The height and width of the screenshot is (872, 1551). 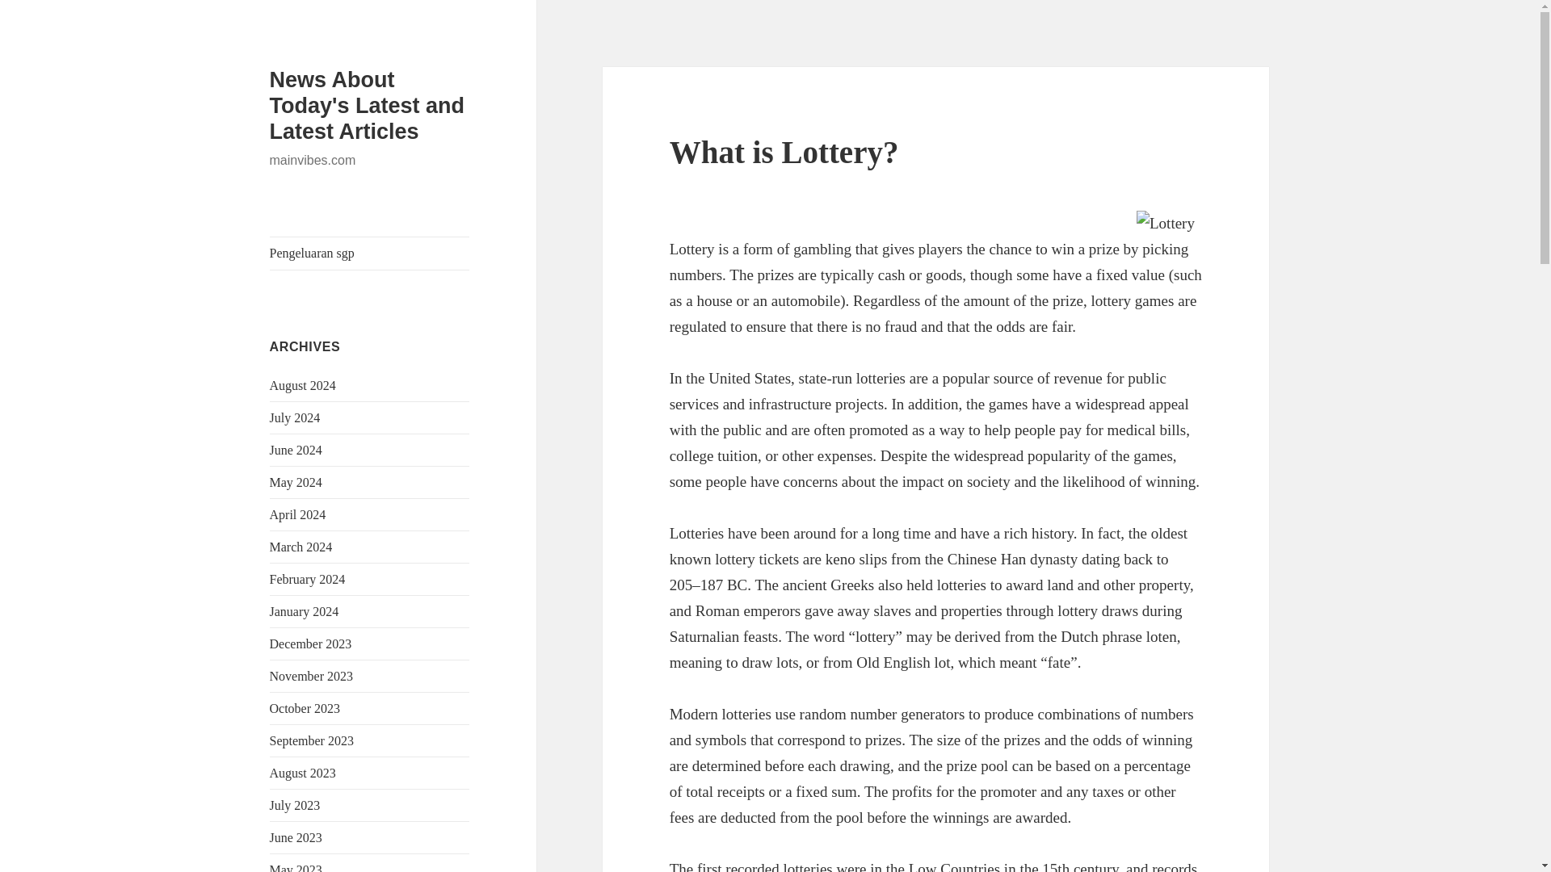 What do you see at coordinates (367, 106) in the screenshot?
I see `News About Today's Latest and Latest Articles` at bounding box center [367, 106].